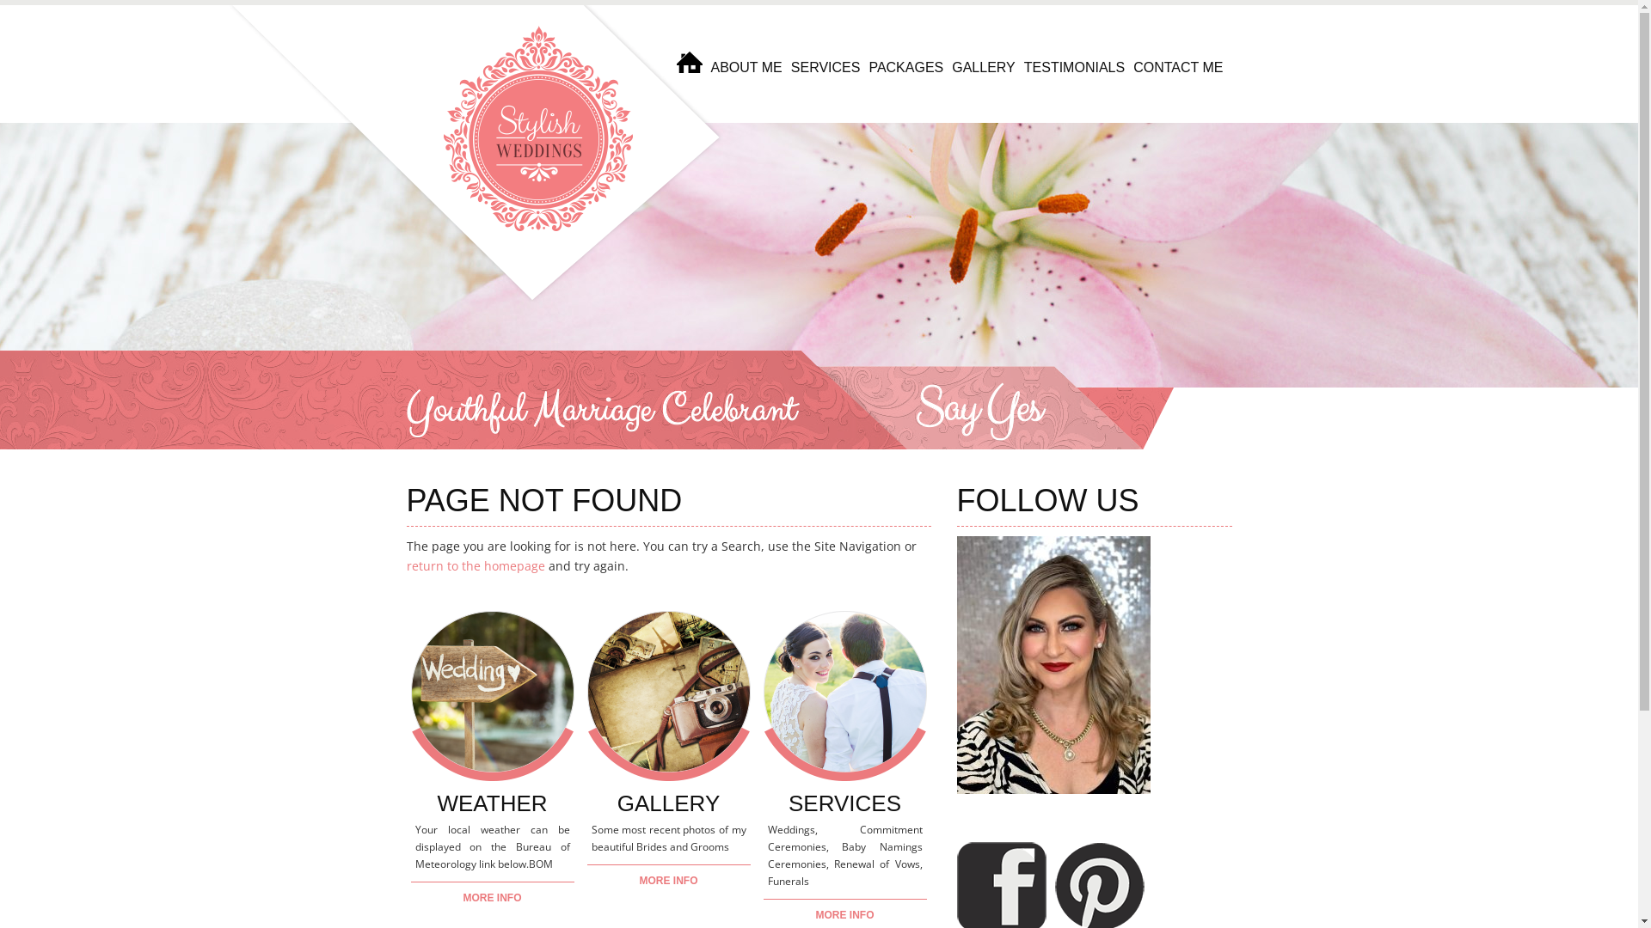 The height and width of the screenshot is (928, 1651). I want to click on ABOUT ME, so click(746, 68).